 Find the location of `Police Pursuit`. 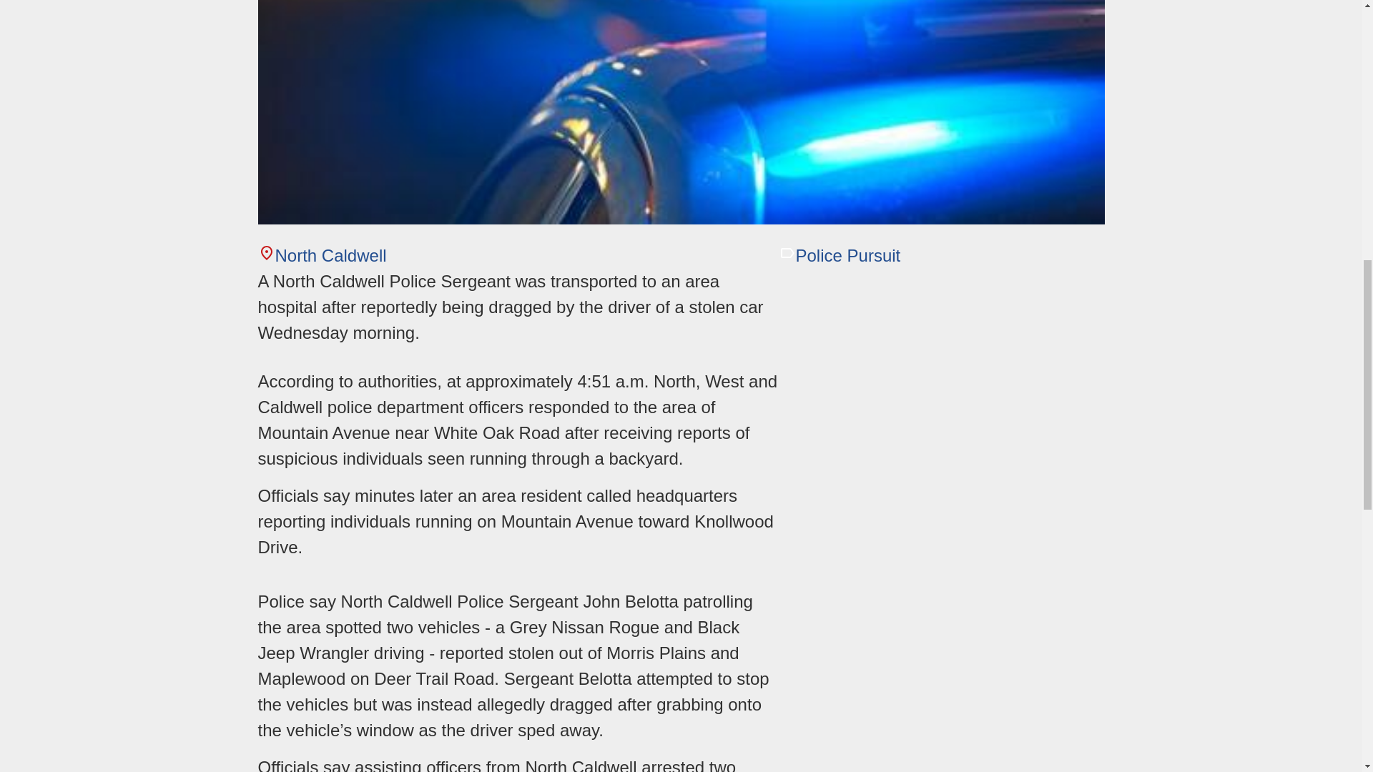

Police Pursuit is located at coordinates (840, 256).